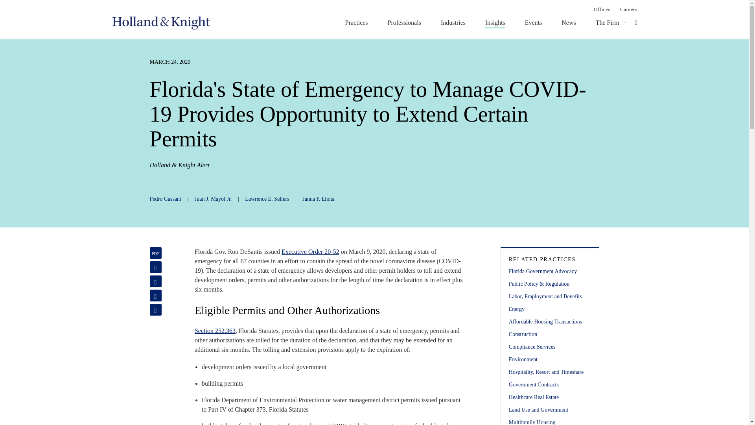  I want to click on Insights, so click(495, 22).